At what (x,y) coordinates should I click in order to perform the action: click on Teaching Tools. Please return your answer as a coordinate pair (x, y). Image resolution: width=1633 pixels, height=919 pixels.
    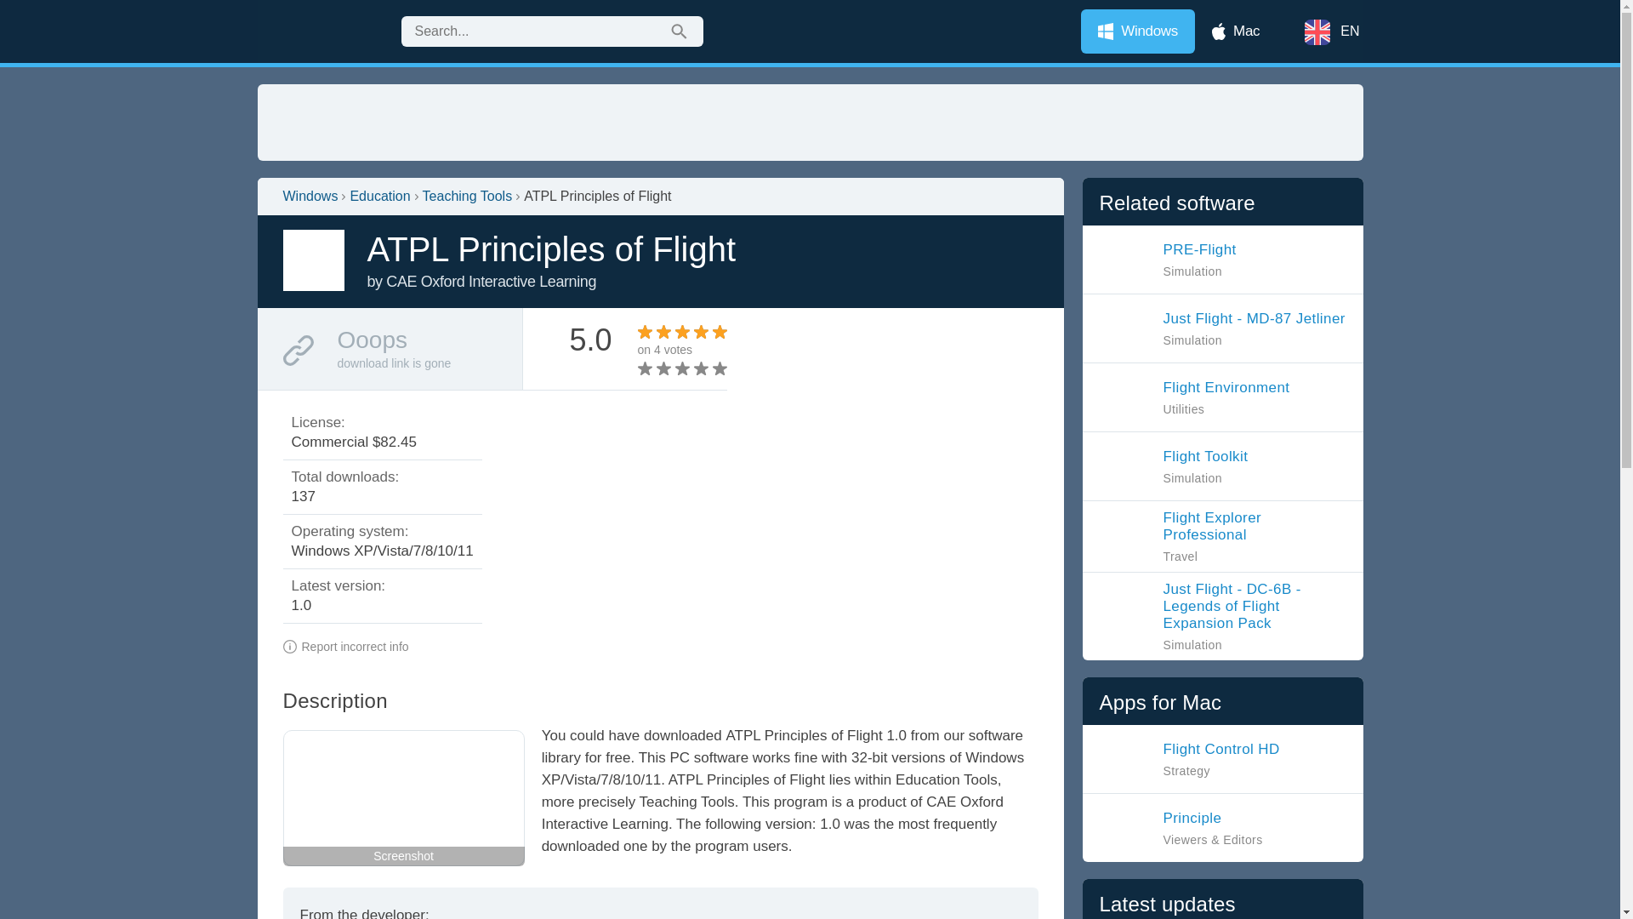
    Looking at the image, I should click on (1194, 397).